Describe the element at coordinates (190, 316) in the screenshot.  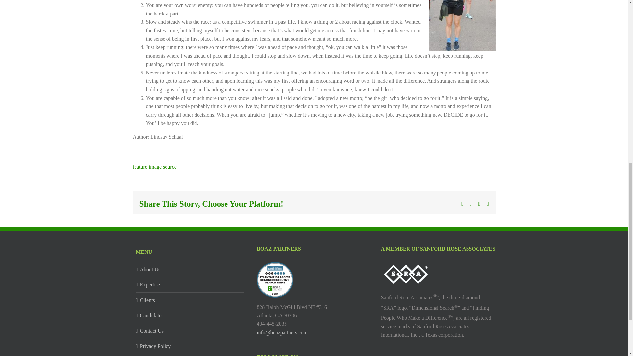
I see `Candidates` at that location.